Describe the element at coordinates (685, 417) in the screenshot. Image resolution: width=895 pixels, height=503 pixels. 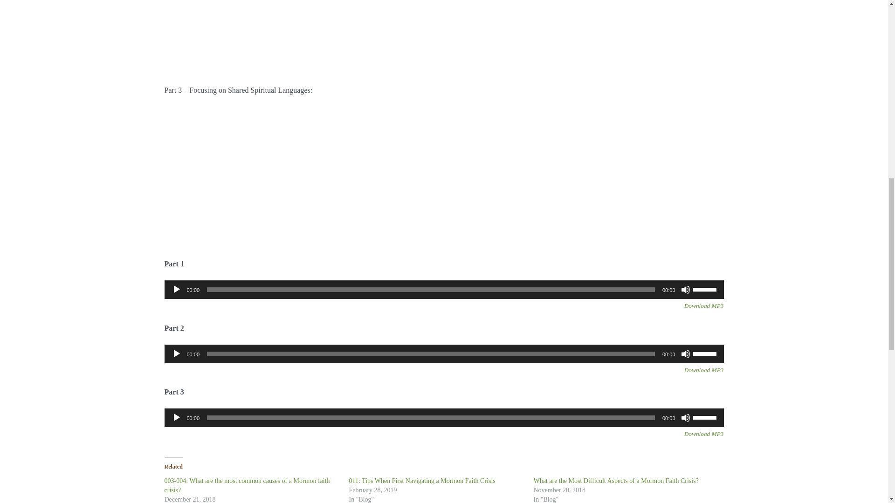
I see `Mute` at that location.